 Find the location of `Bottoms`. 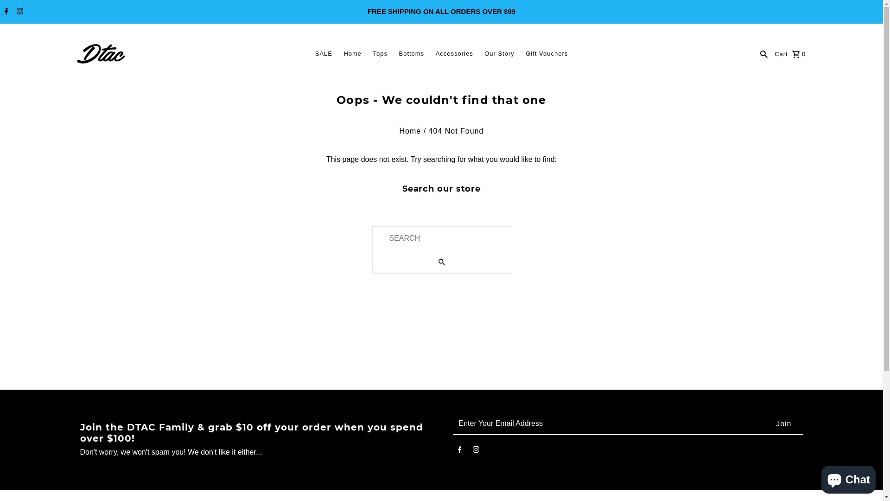

Bottoms is located at coordinates (412, 54).